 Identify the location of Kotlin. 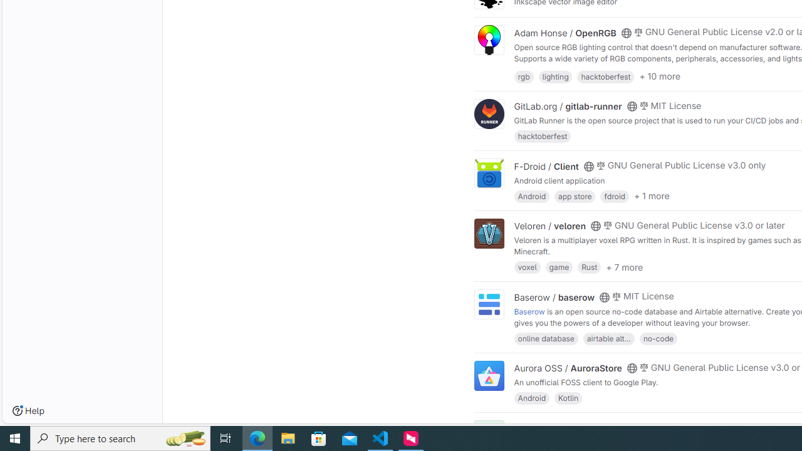
(568, 397).